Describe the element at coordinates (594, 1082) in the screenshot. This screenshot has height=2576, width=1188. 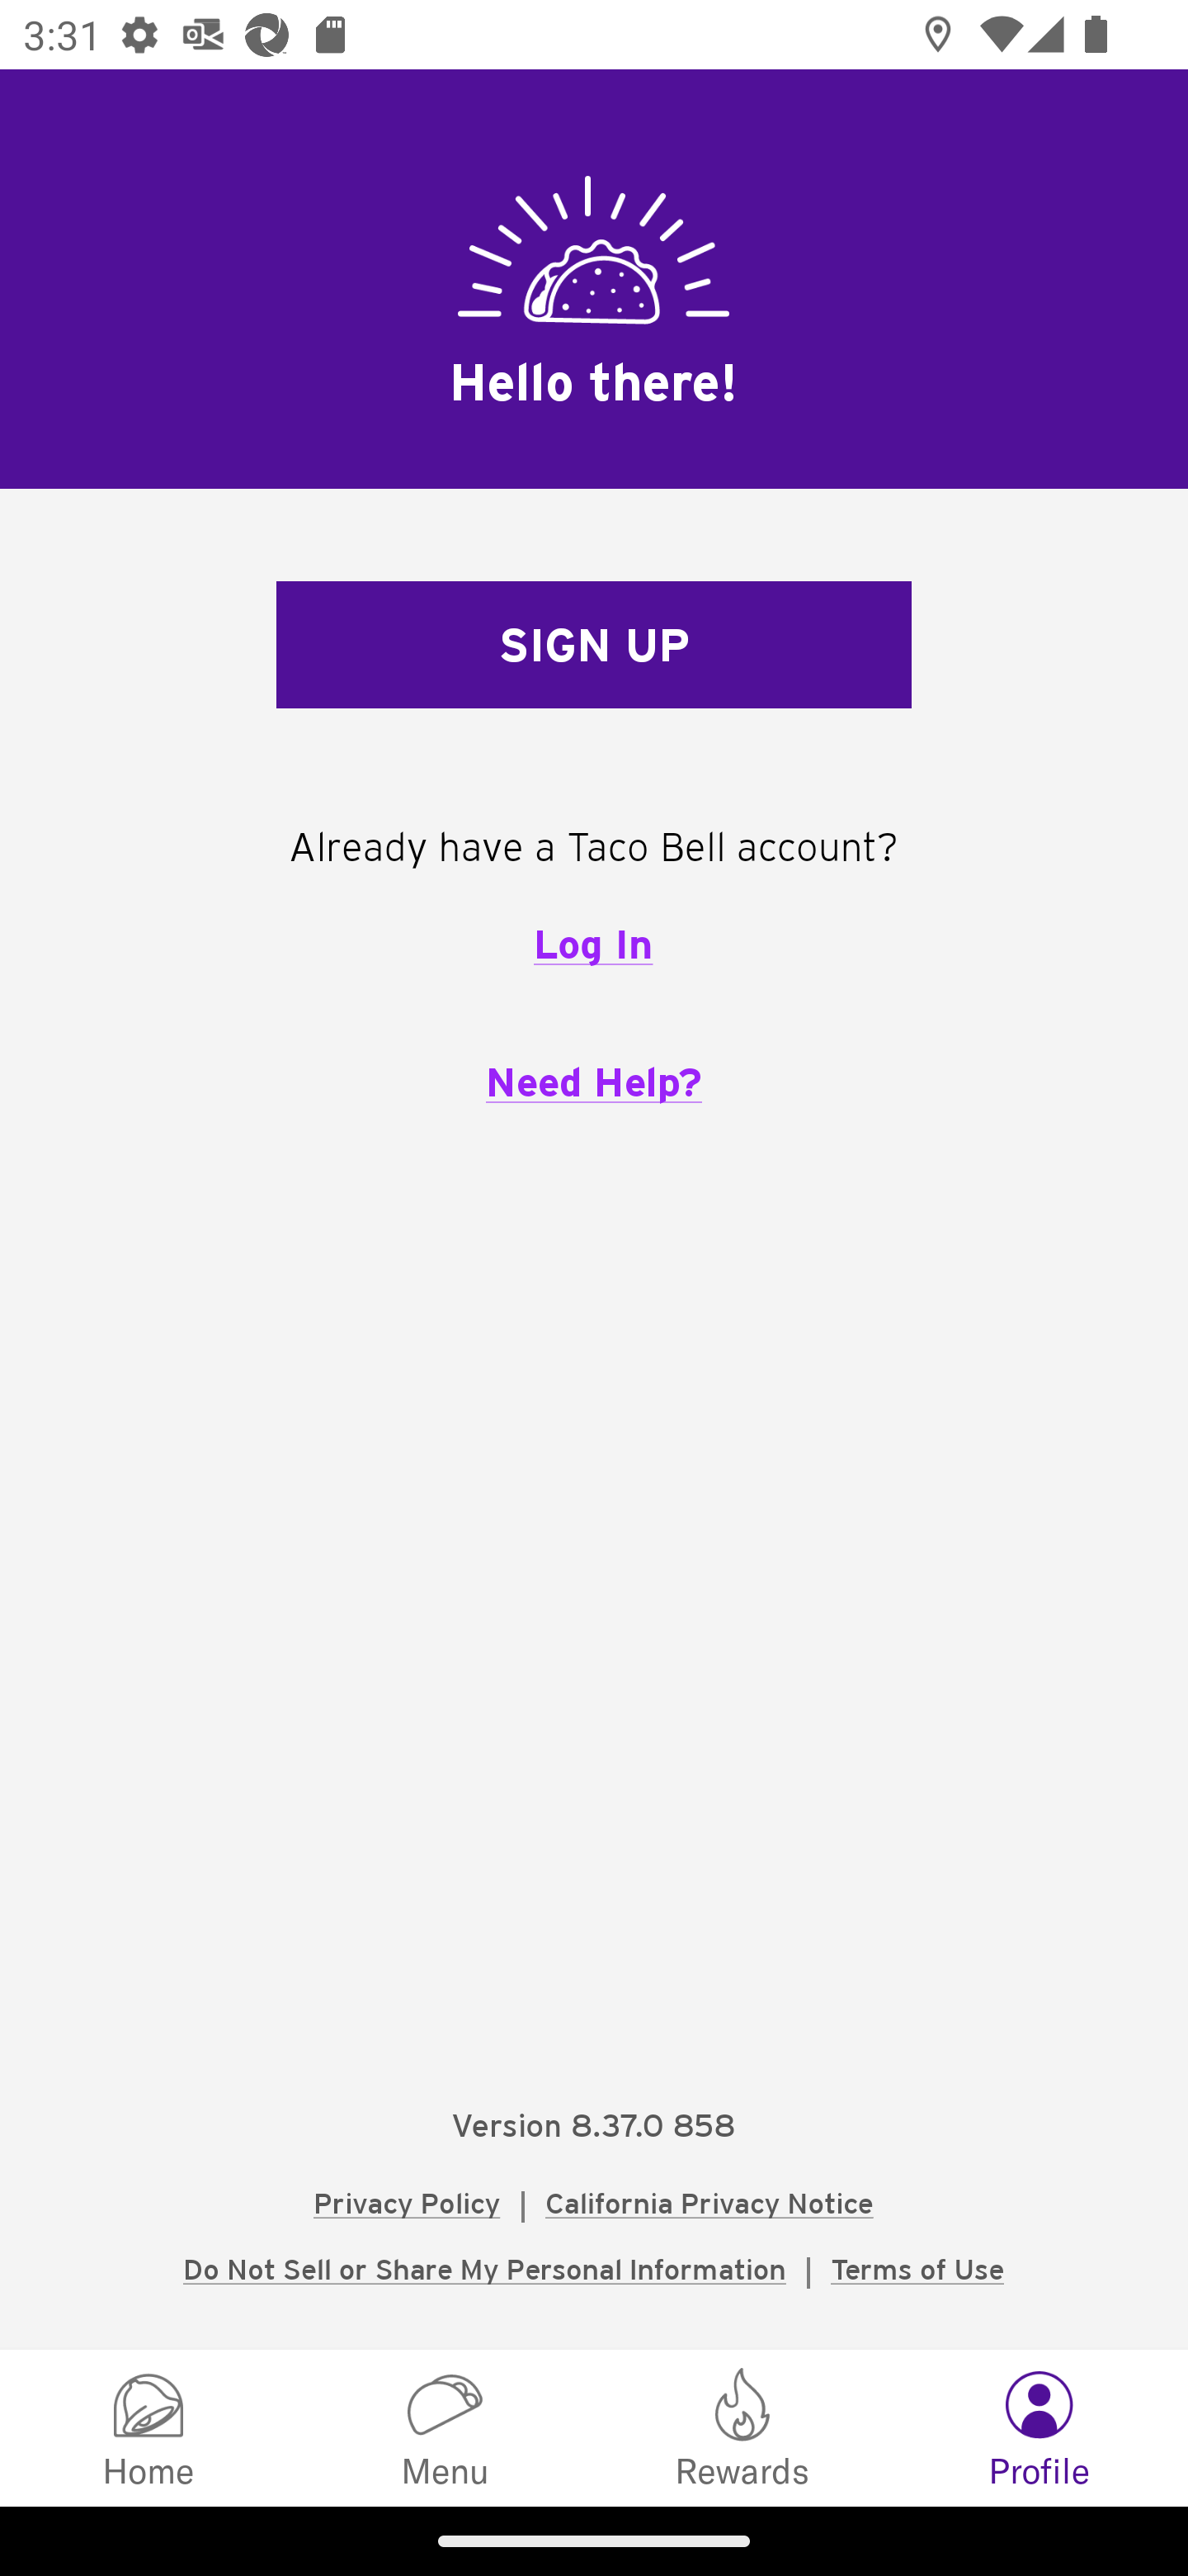
I see `Need Help?` at that location.